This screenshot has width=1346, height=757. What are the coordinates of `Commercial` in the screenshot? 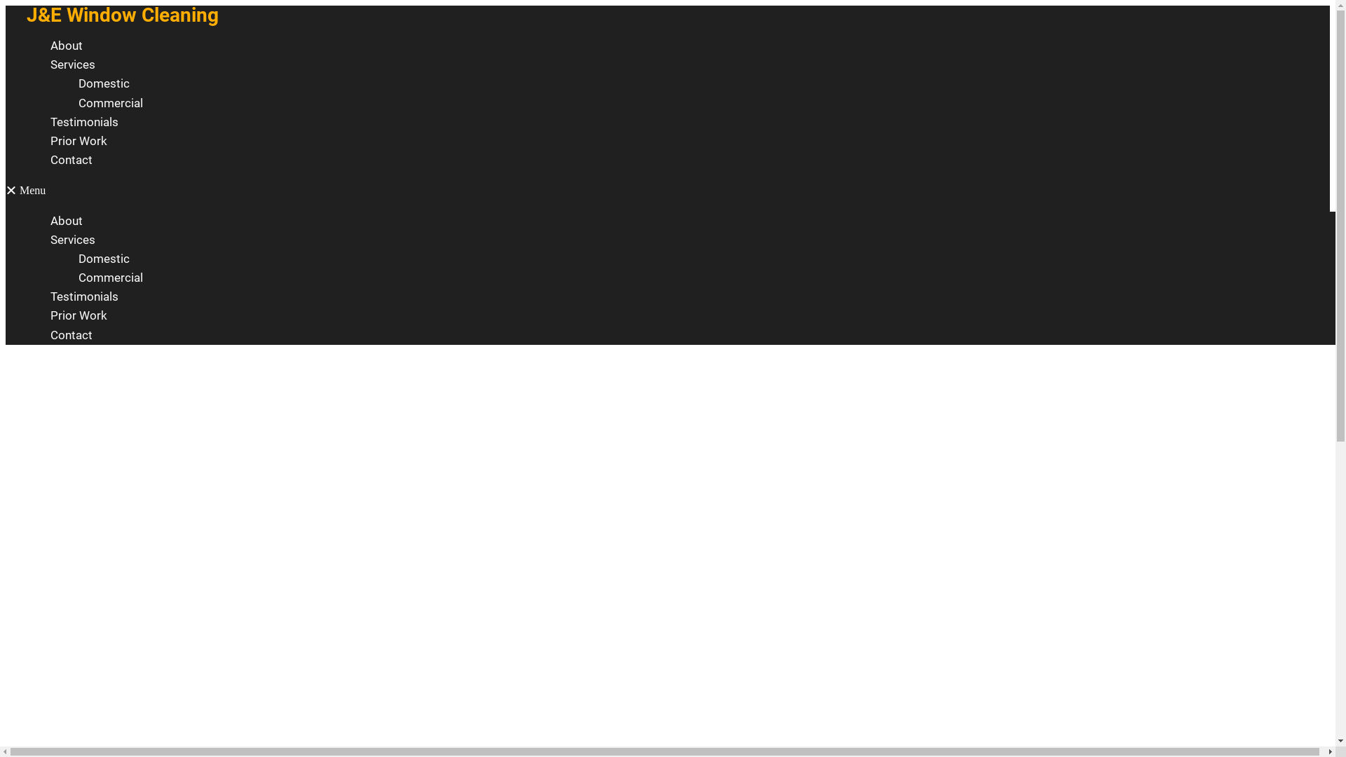 It's located at (111, 278).